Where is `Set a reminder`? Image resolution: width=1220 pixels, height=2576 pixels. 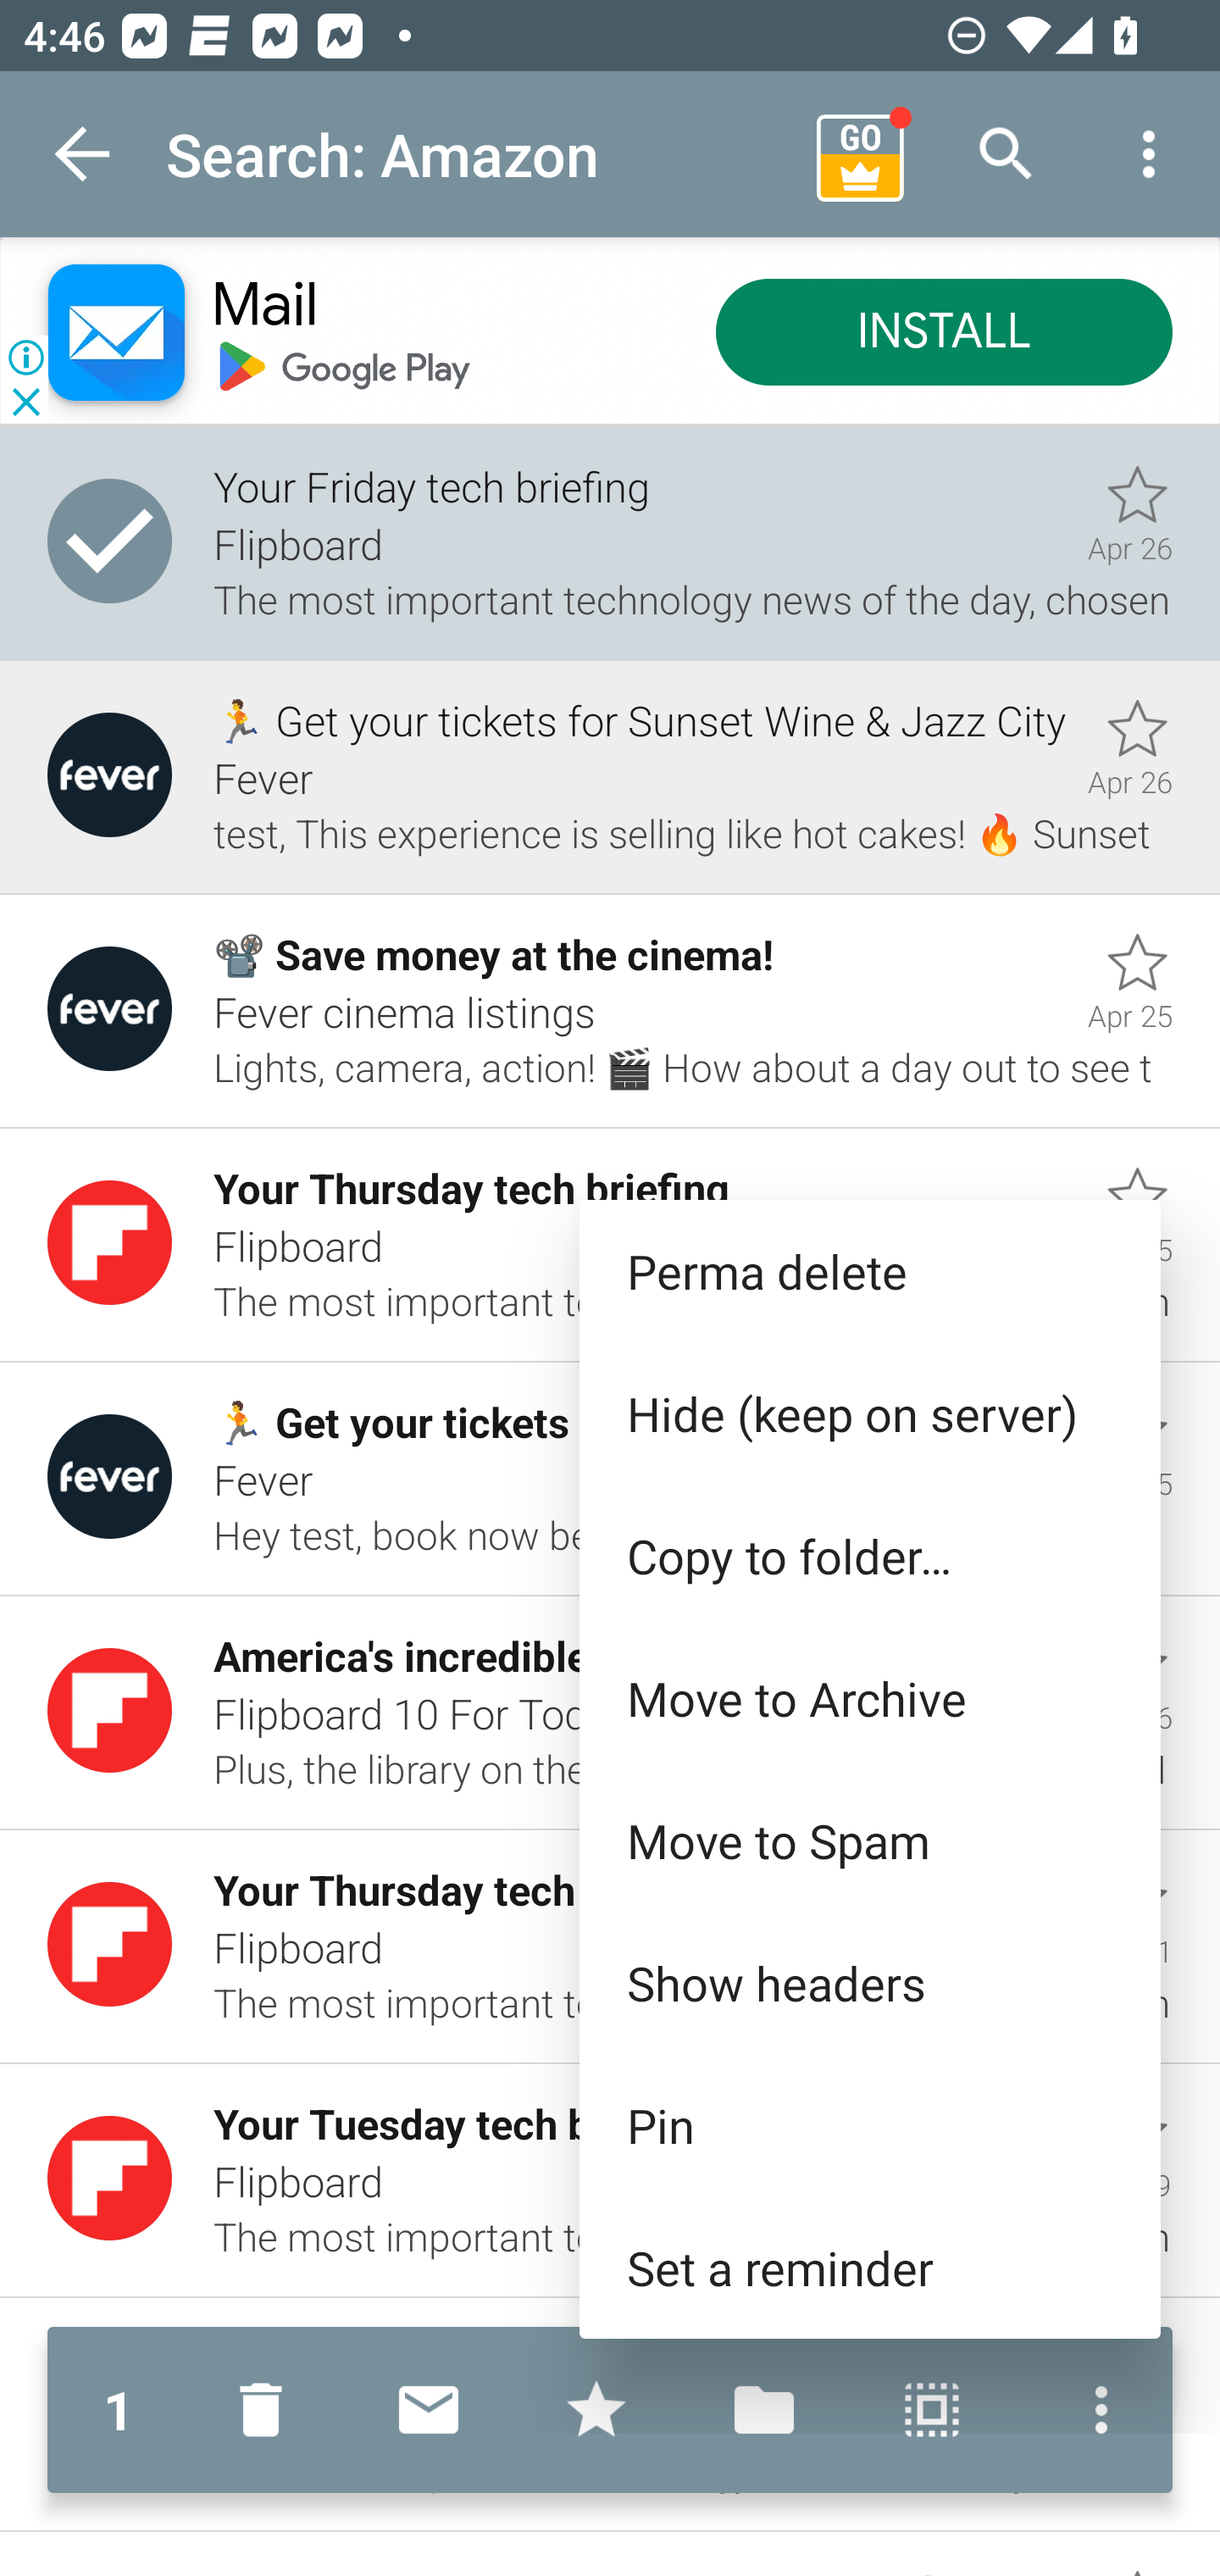 Set a reminder is located at coordinates (869, 2268).